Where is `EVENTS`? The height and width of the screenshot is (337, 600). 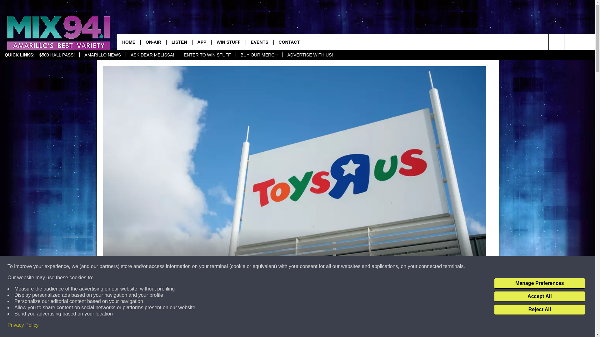
EVENTS is located at coordinates (259, 42).